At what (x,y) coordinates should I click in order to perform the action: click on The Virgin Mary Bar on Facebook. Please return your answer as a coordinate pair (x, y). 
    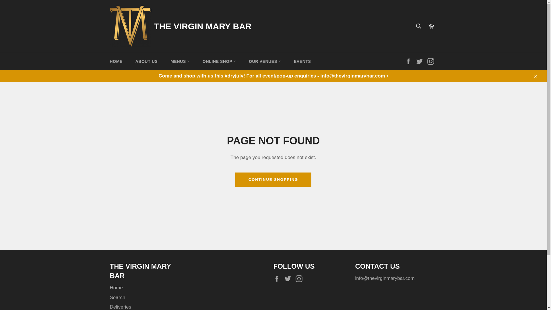
    Looking at the image, I should click on (278, 278).